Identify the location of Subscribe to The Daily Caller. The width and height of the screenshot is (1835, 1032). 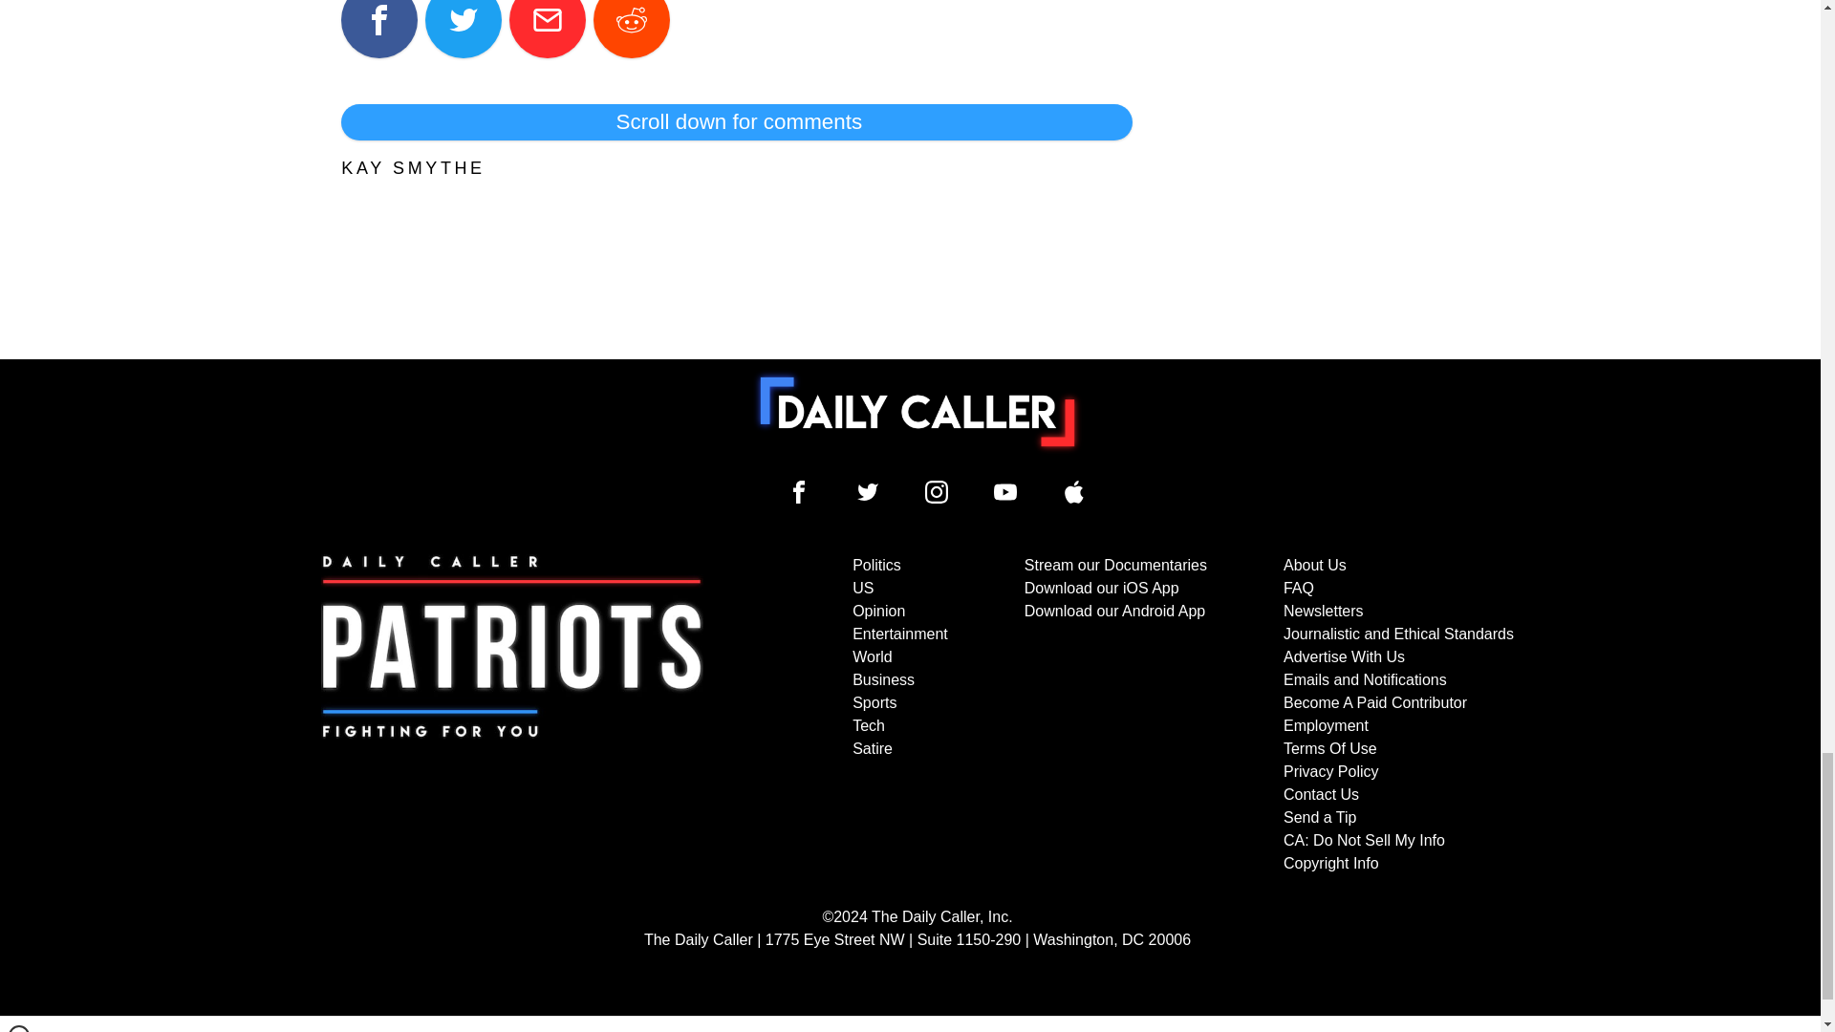
(512, 714).